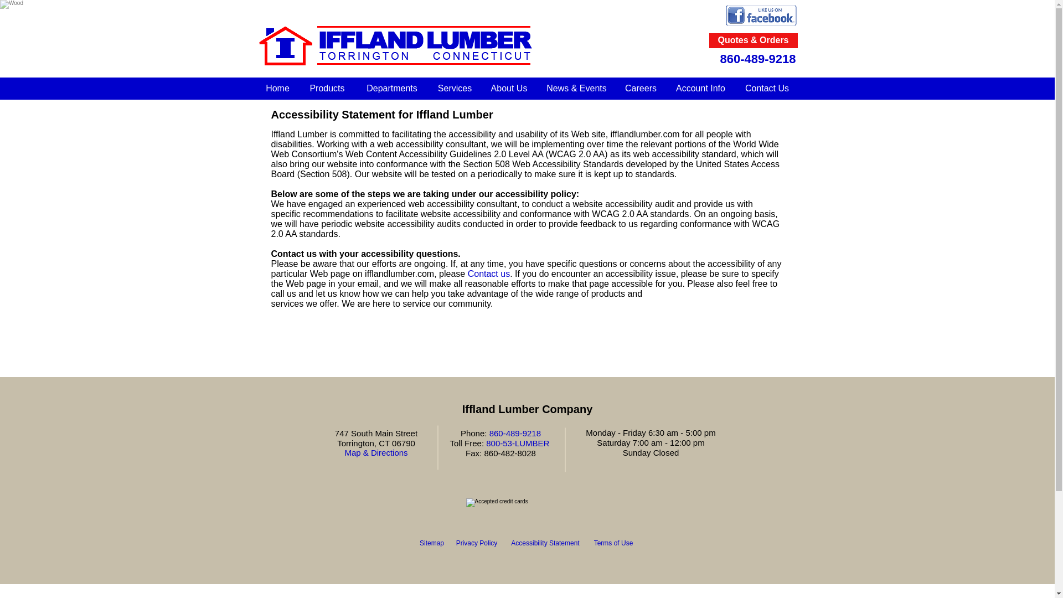  Describe the element at coordinates (432, 543) in the screenshot. I see `Sitemap` at that location.